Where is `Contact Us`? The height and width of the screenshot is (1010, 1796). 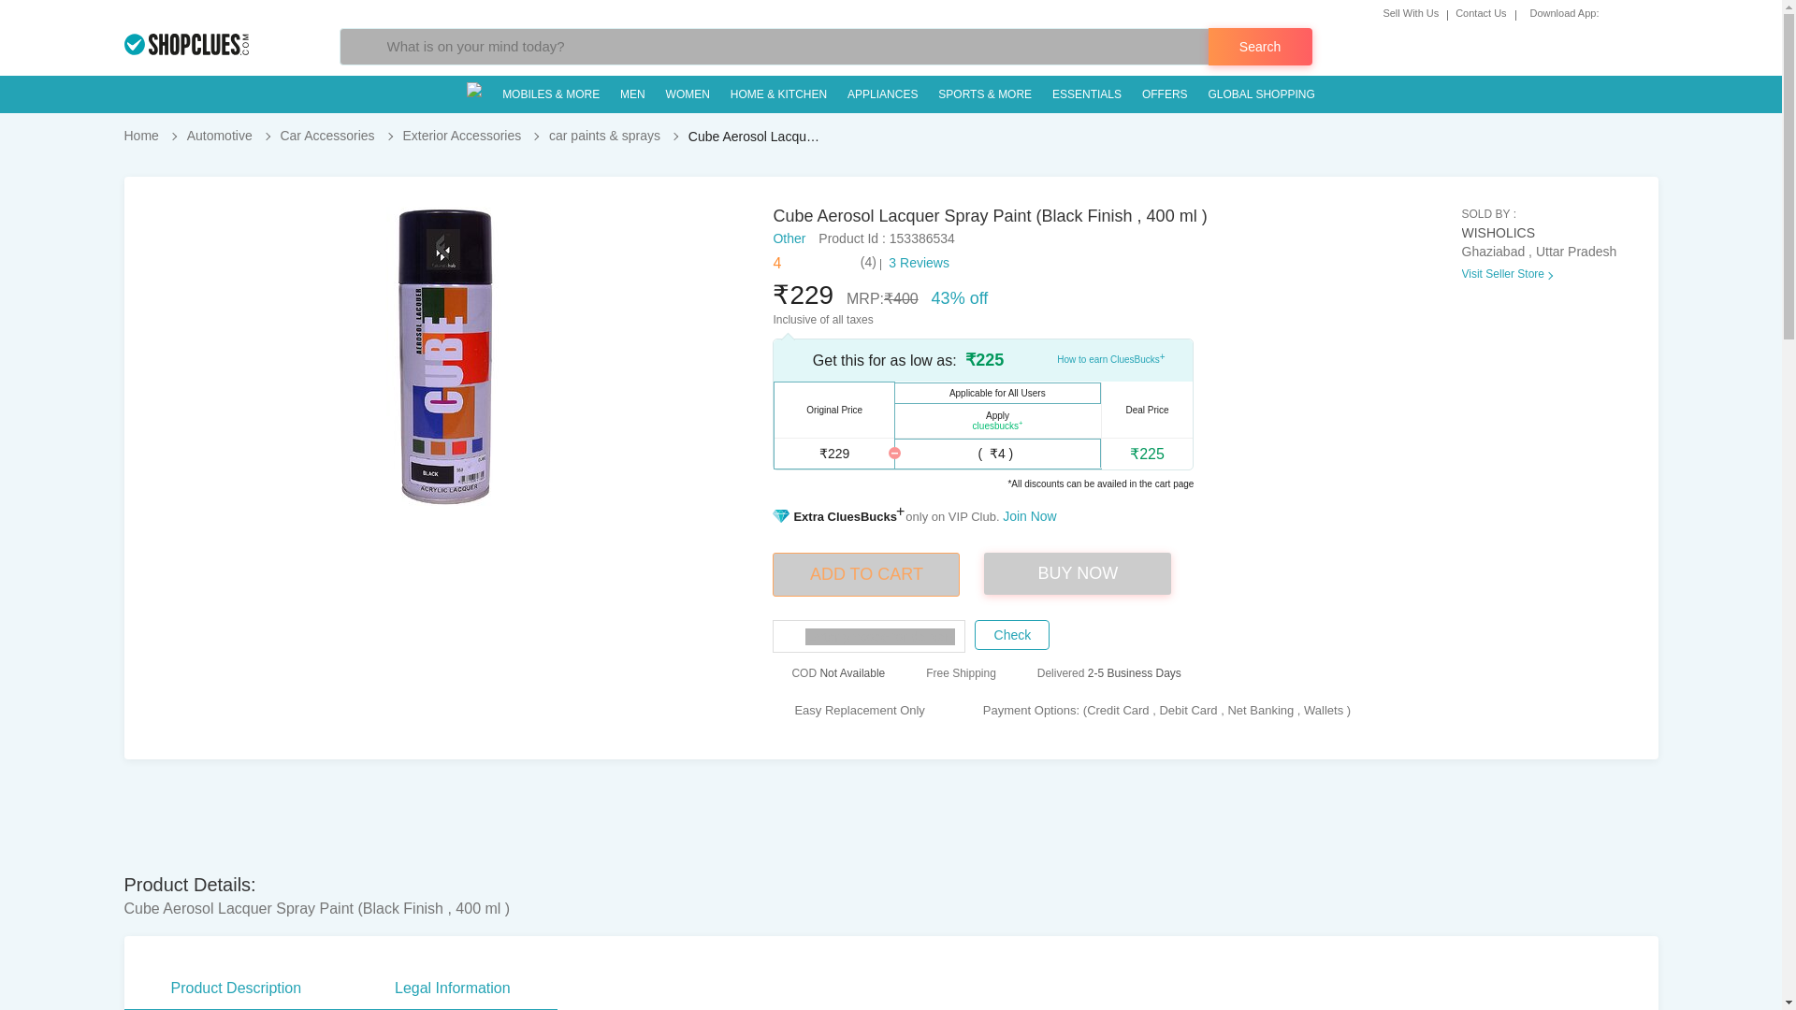
Contact Us is located at coordinates (1485, 13).